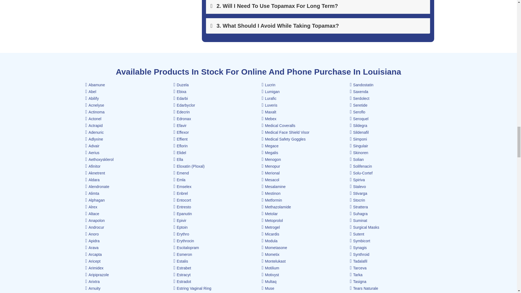  Describe the element at coordinates (94, 125) in the screenshot. I see `Actrapid` at that location.